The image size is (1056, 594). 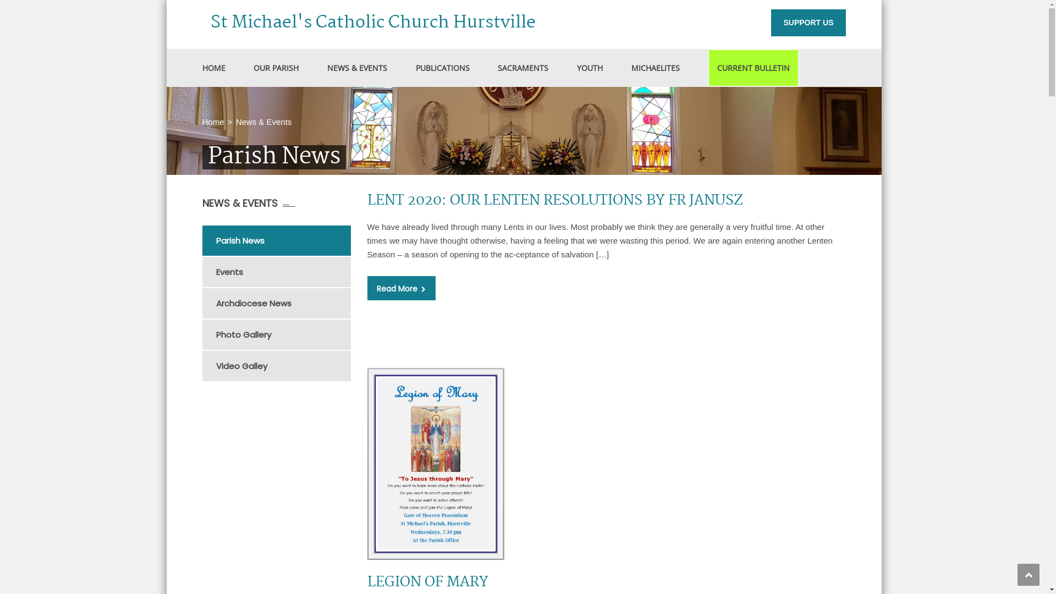 I want to click on Photo Gallery, so click(x=283, y=334).